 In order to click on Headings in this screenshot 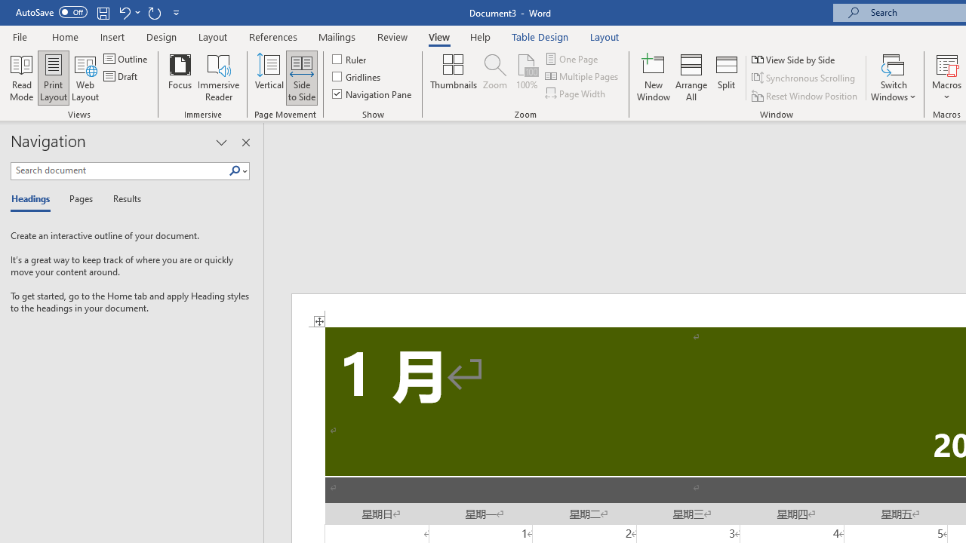, I will do `click(34, 199)`.